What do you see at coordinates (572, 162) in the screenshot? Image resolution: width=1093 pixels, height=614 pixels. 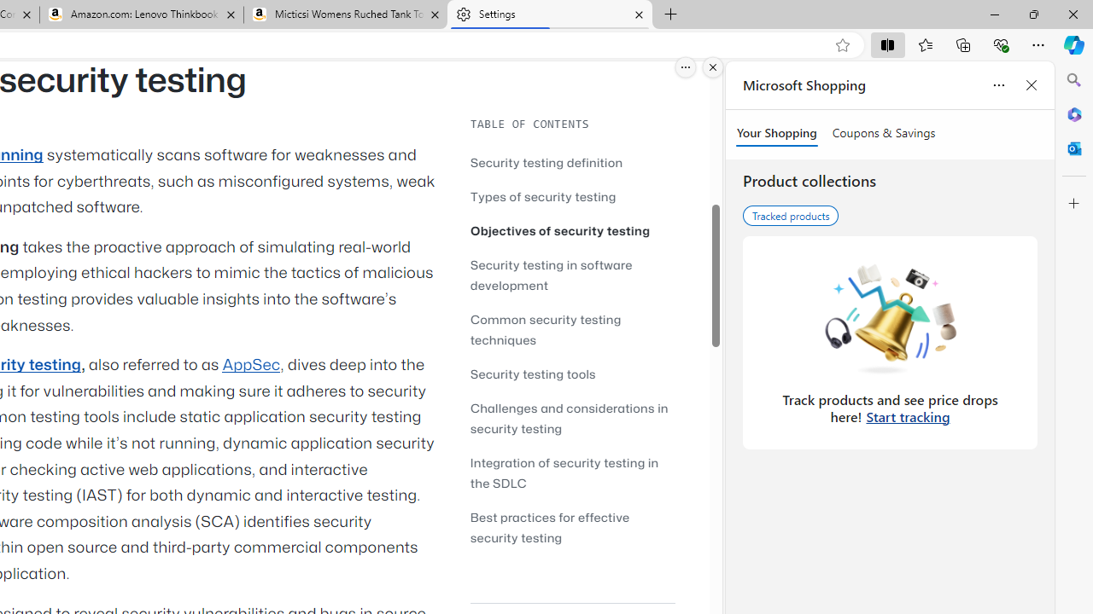 I see `Security testing definition` at bounding box center [572, 162].